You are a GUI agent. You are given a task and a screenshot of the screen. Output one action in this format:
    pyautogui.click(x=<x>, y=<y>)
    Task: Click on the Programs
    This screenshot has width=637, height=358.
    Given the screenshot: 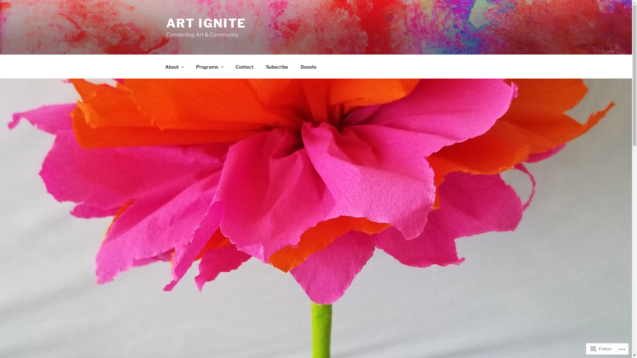 What is the action you would take?
    pyautogui.click(x=210, y=66)
    